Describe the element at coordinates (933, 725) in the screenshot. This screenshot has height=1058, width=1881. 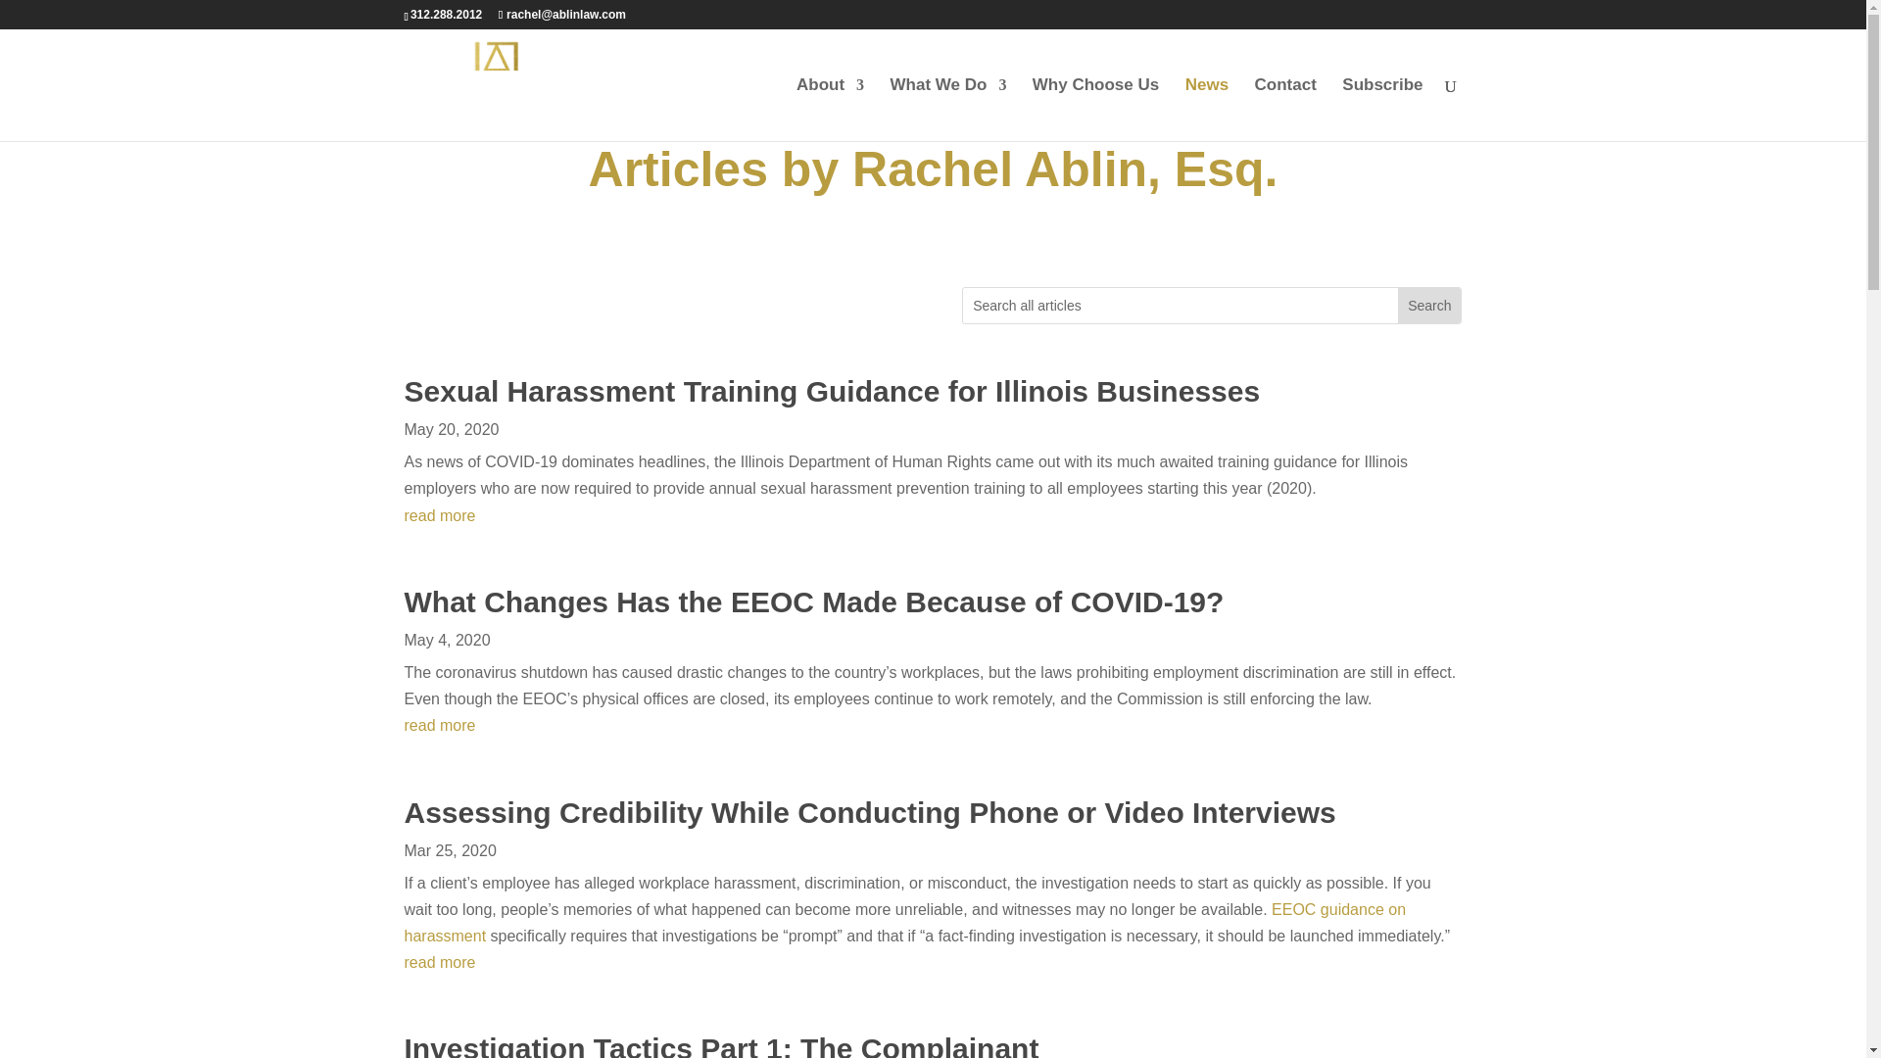
I see `read more` at that location.